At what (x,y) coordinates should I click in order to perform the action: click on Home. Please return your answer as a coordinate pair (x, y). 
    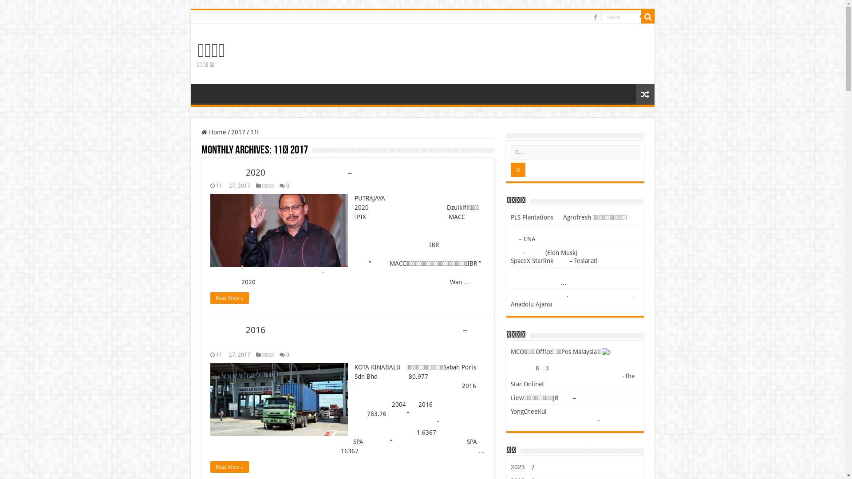
    Looking at the image, I should click on (214, 132).